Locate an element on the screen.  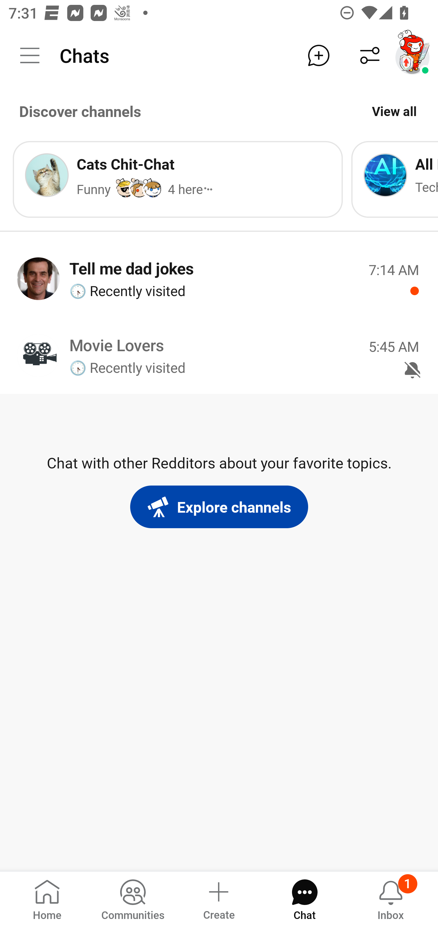
Communities is located at coordinates (133, 898).